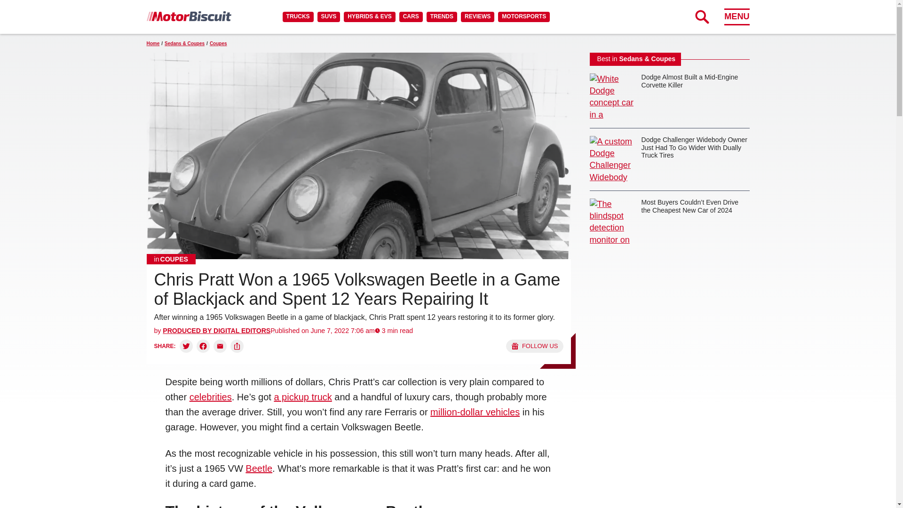 The width and height of the screenshot is (903, 508). I want to click on MotorBiscuit, so click(189, 16).